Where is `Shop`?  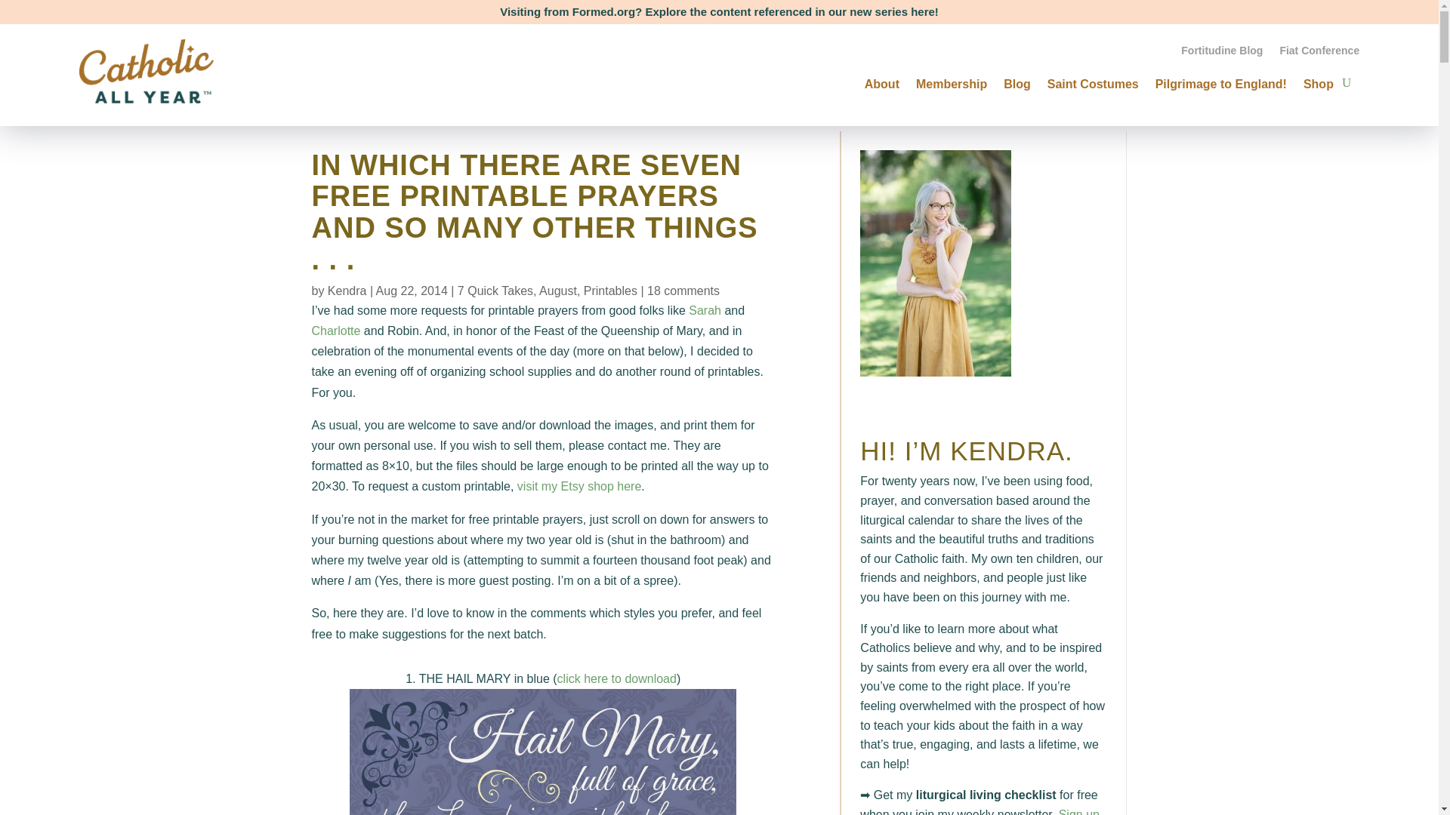
Shop is located at coordinates (1319, 81).